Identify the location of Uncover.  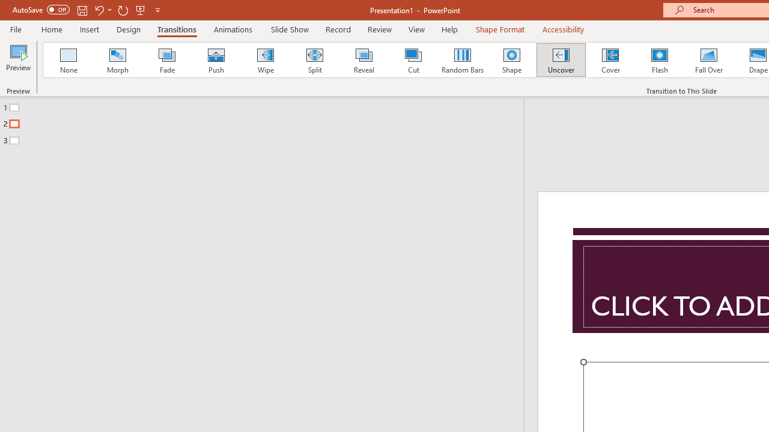
(561, 60).